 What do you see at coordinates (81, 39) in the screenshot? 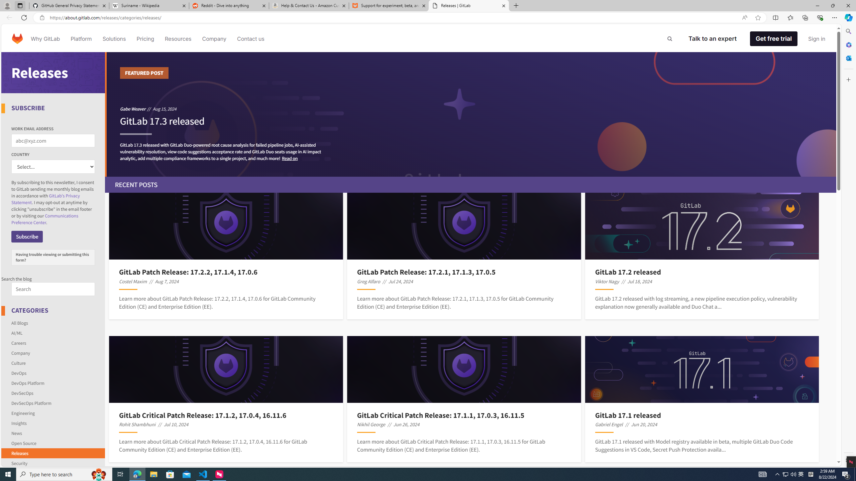
I see `Platform` at bounding box center [81, 39].